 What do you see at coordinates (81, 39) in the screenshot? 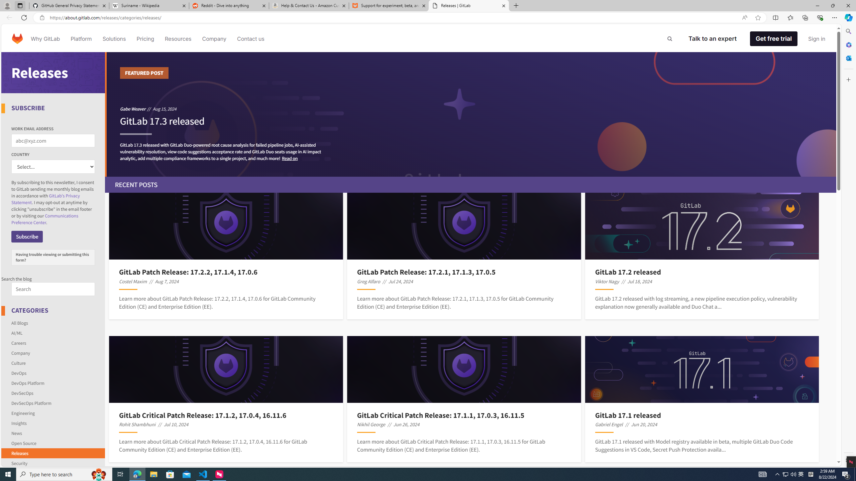
I see `Platform` at bounding box center [81, 39].